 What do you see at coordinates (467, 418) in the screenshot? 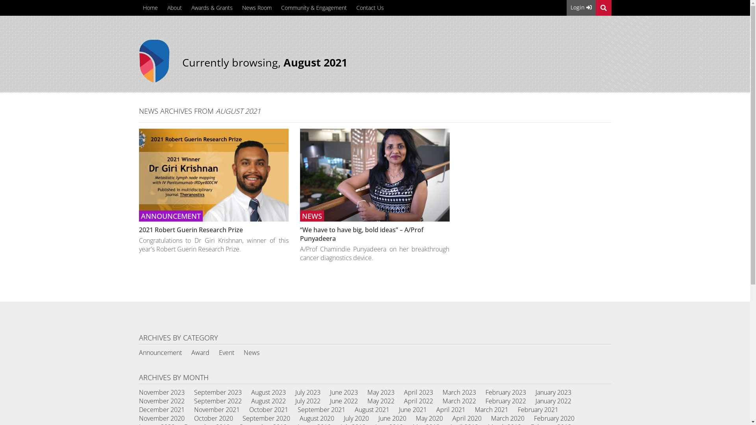
I see `April 2020` at bounding box center [467, 418].